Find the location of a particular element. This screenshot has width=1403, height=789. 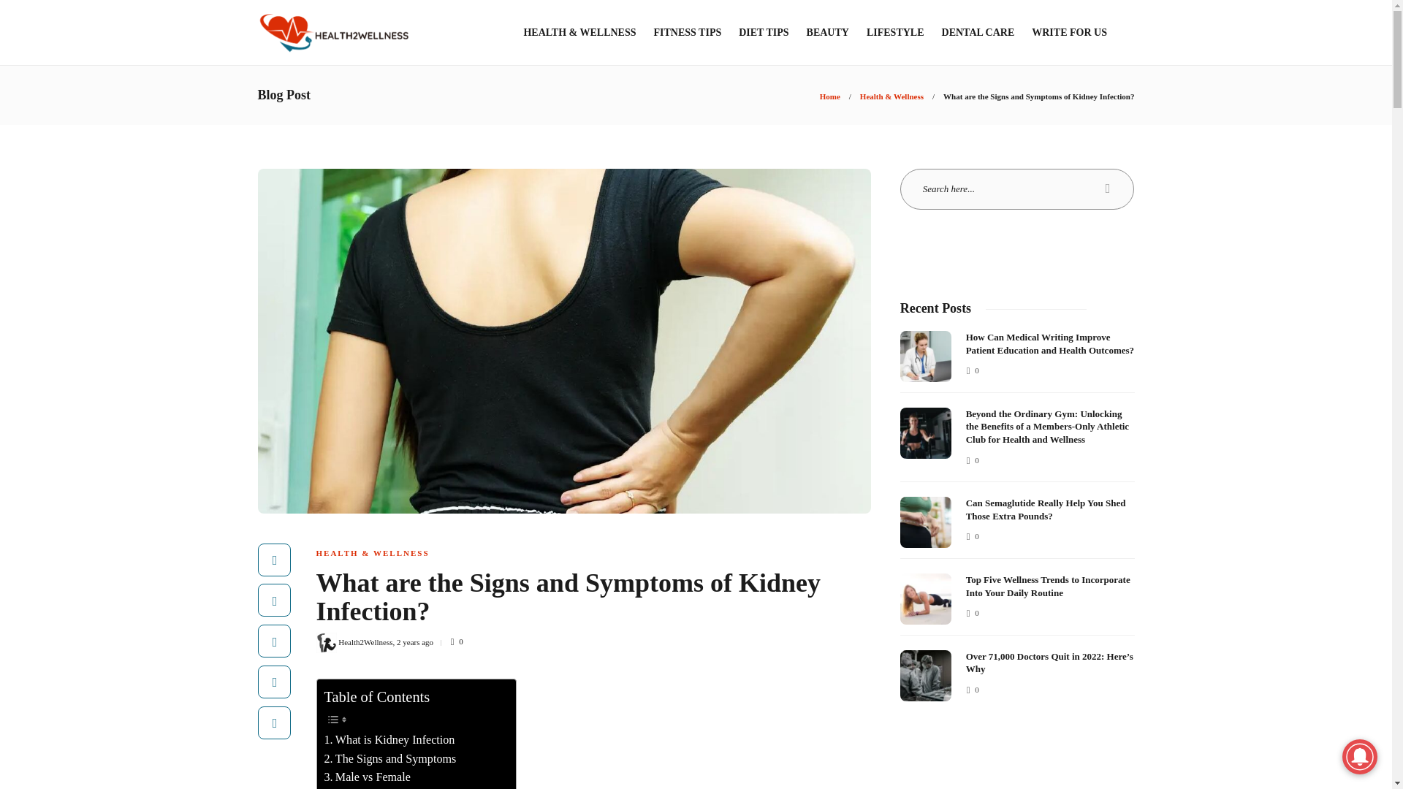

LIFESTYLE is located at coordinates (896, 32).